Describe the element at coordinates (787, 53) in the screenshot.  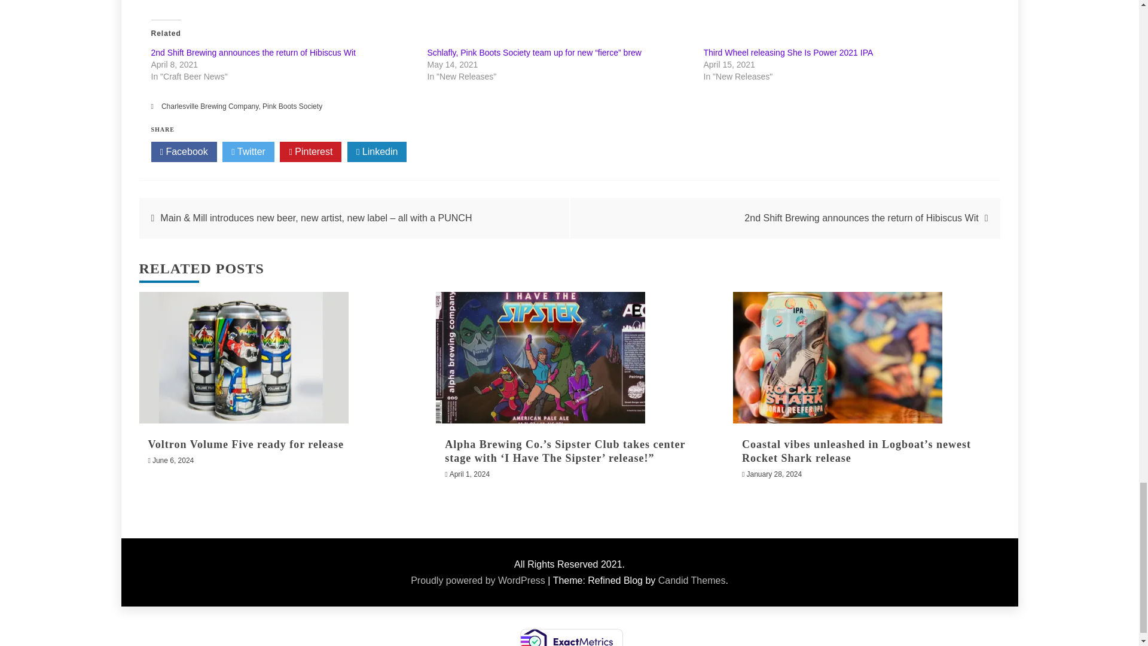
I see `Third Wheel releasing She Is Power 2021 IPA` at that location.